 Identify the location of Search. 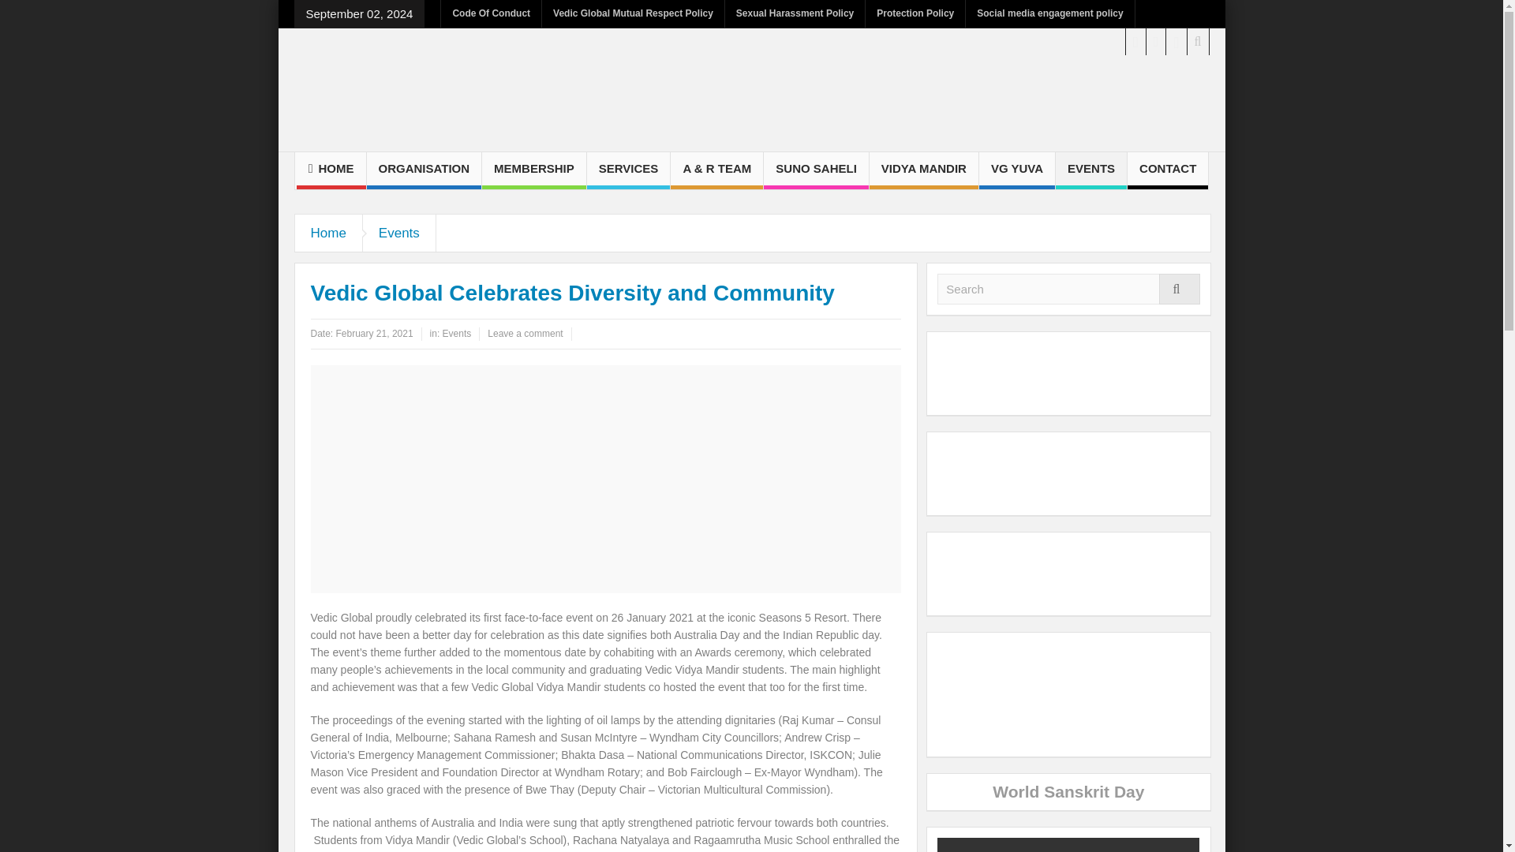
(1068, 289).